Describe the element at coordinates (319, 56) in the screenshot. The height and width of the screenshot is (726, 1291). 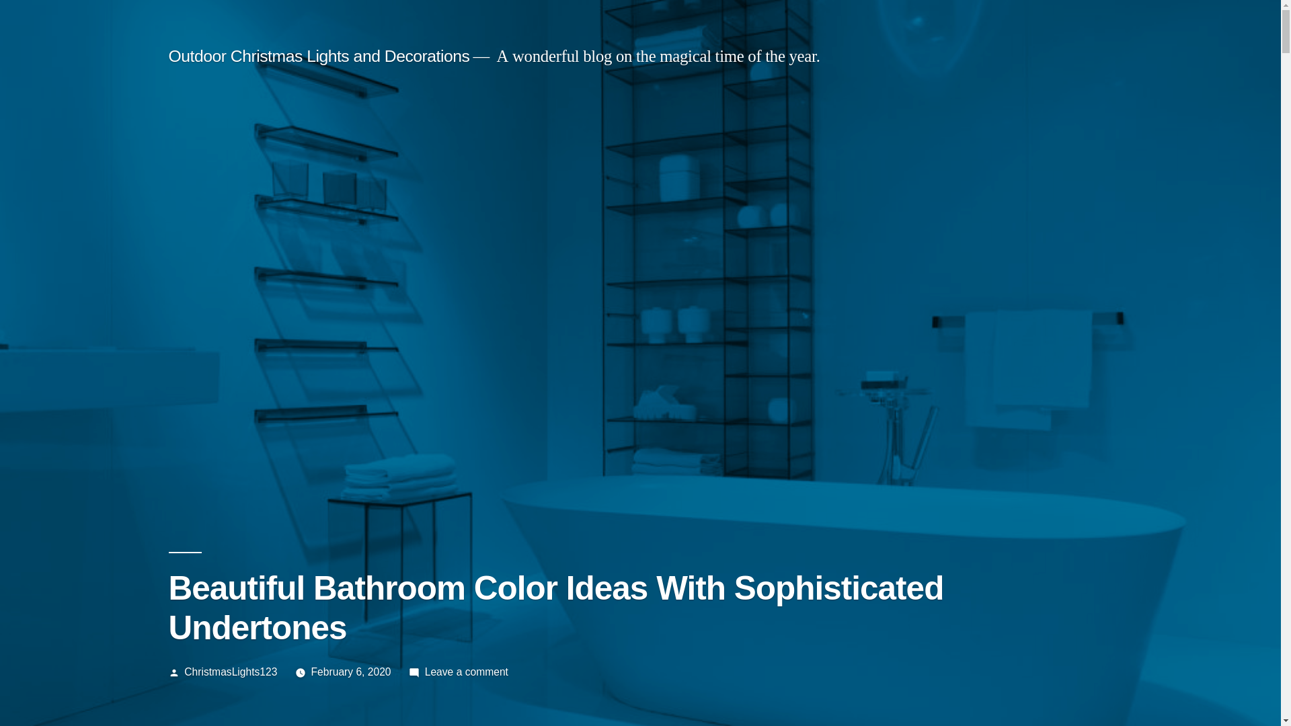
I see `Outdoor Christmas Lights and Decorations` at that location.